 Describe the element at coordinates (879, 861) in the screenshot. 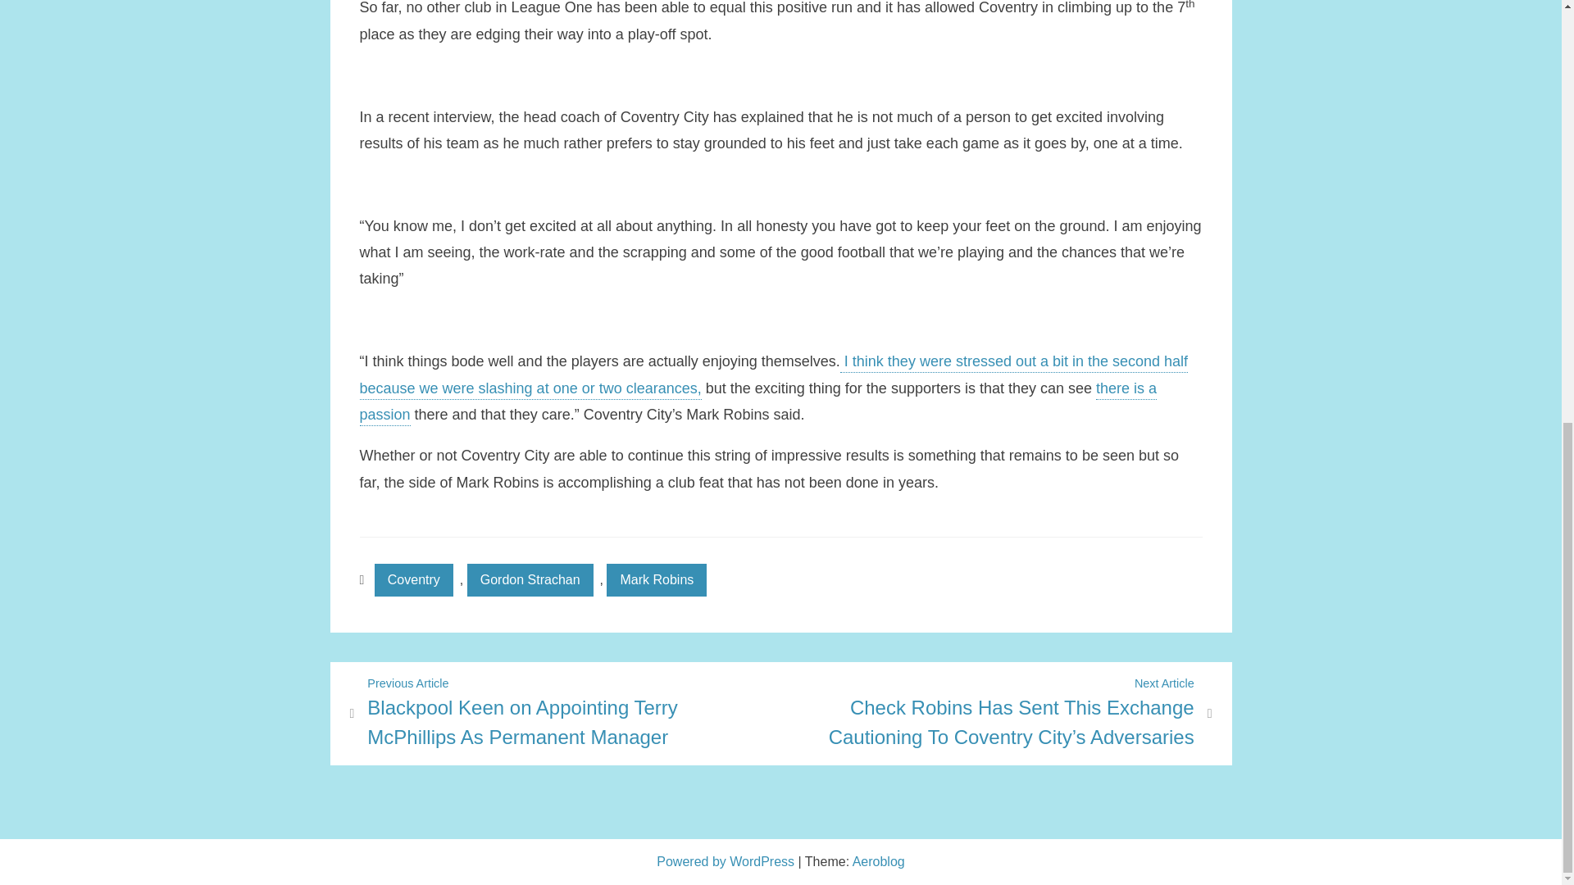

I see `Aeroblog` at that location.